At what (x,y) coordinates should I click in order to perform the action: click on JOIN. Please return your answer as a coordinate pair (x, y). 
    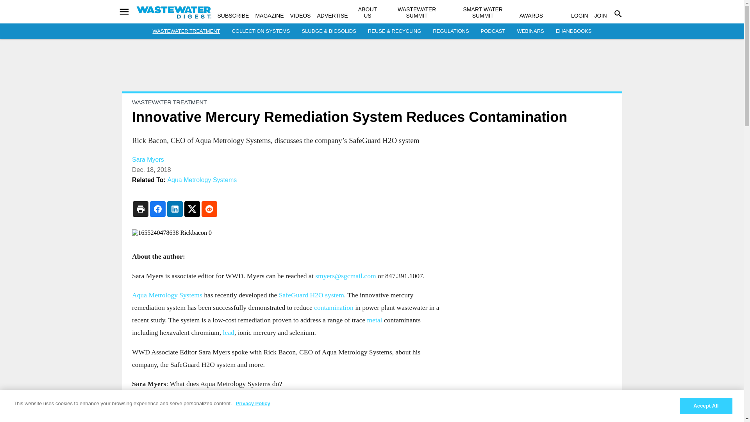
    Looking at the image, I should click on (601, 16).